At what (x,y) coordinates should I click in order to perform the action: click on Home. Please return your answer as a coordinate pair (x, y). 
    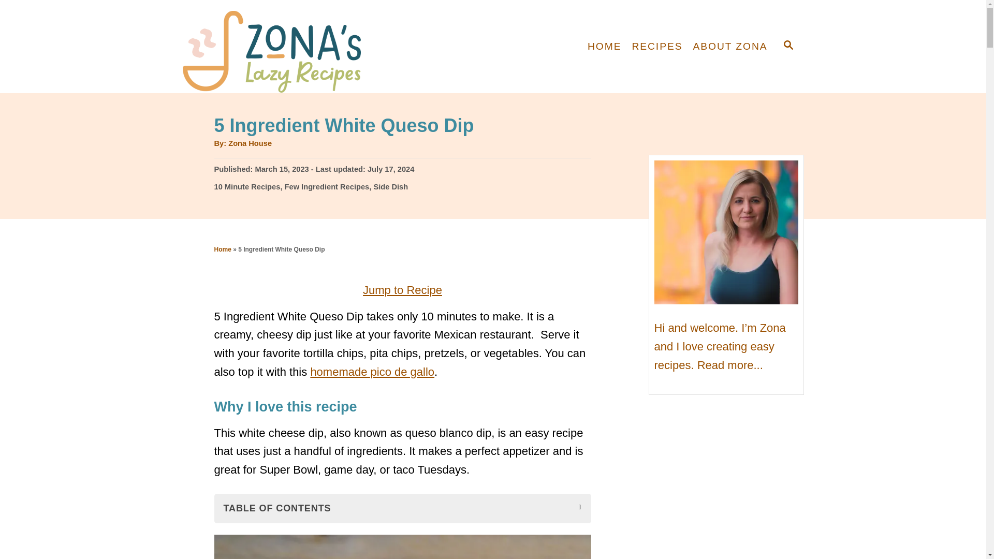
    Looking at the image, I should click on (223, 249).